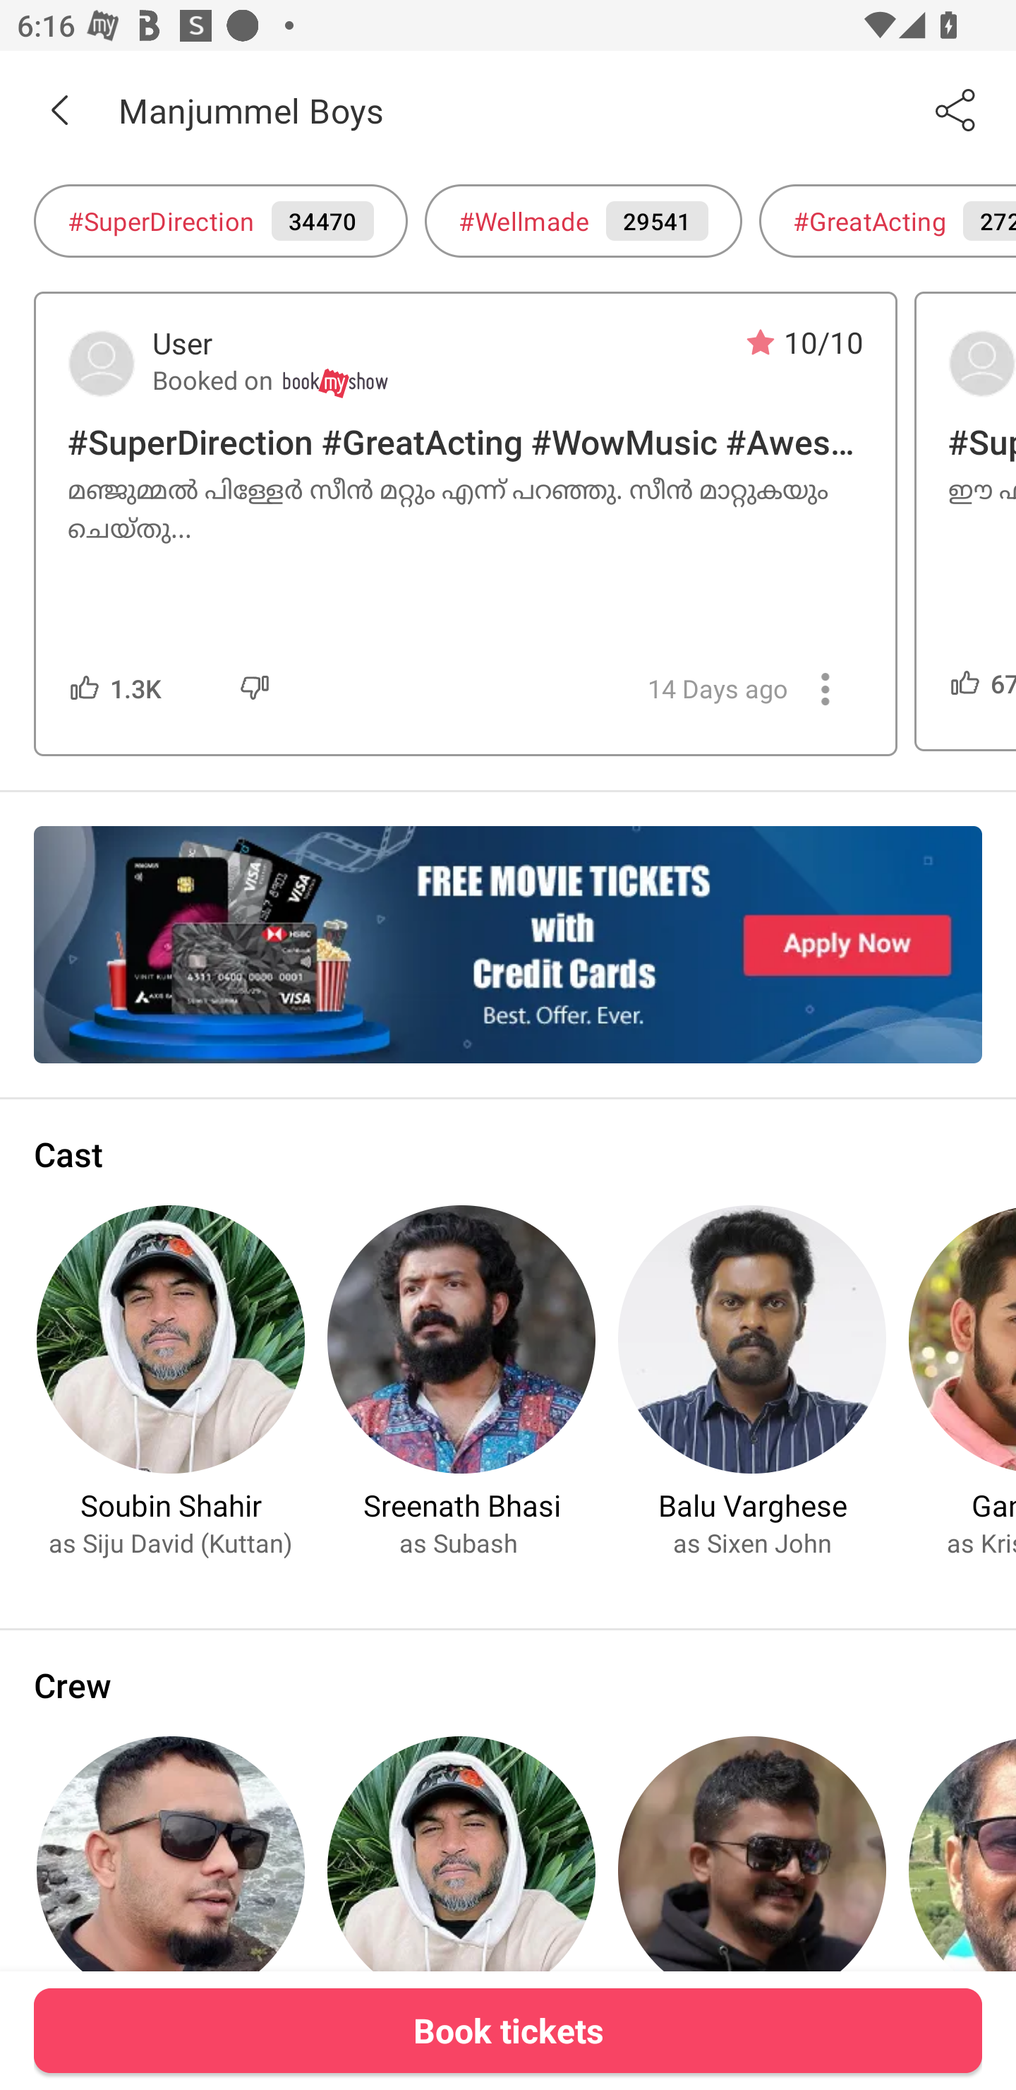 The height and width of the screenshot is (2090, 1016). I want to click on 1.3K, so click(135, 688).